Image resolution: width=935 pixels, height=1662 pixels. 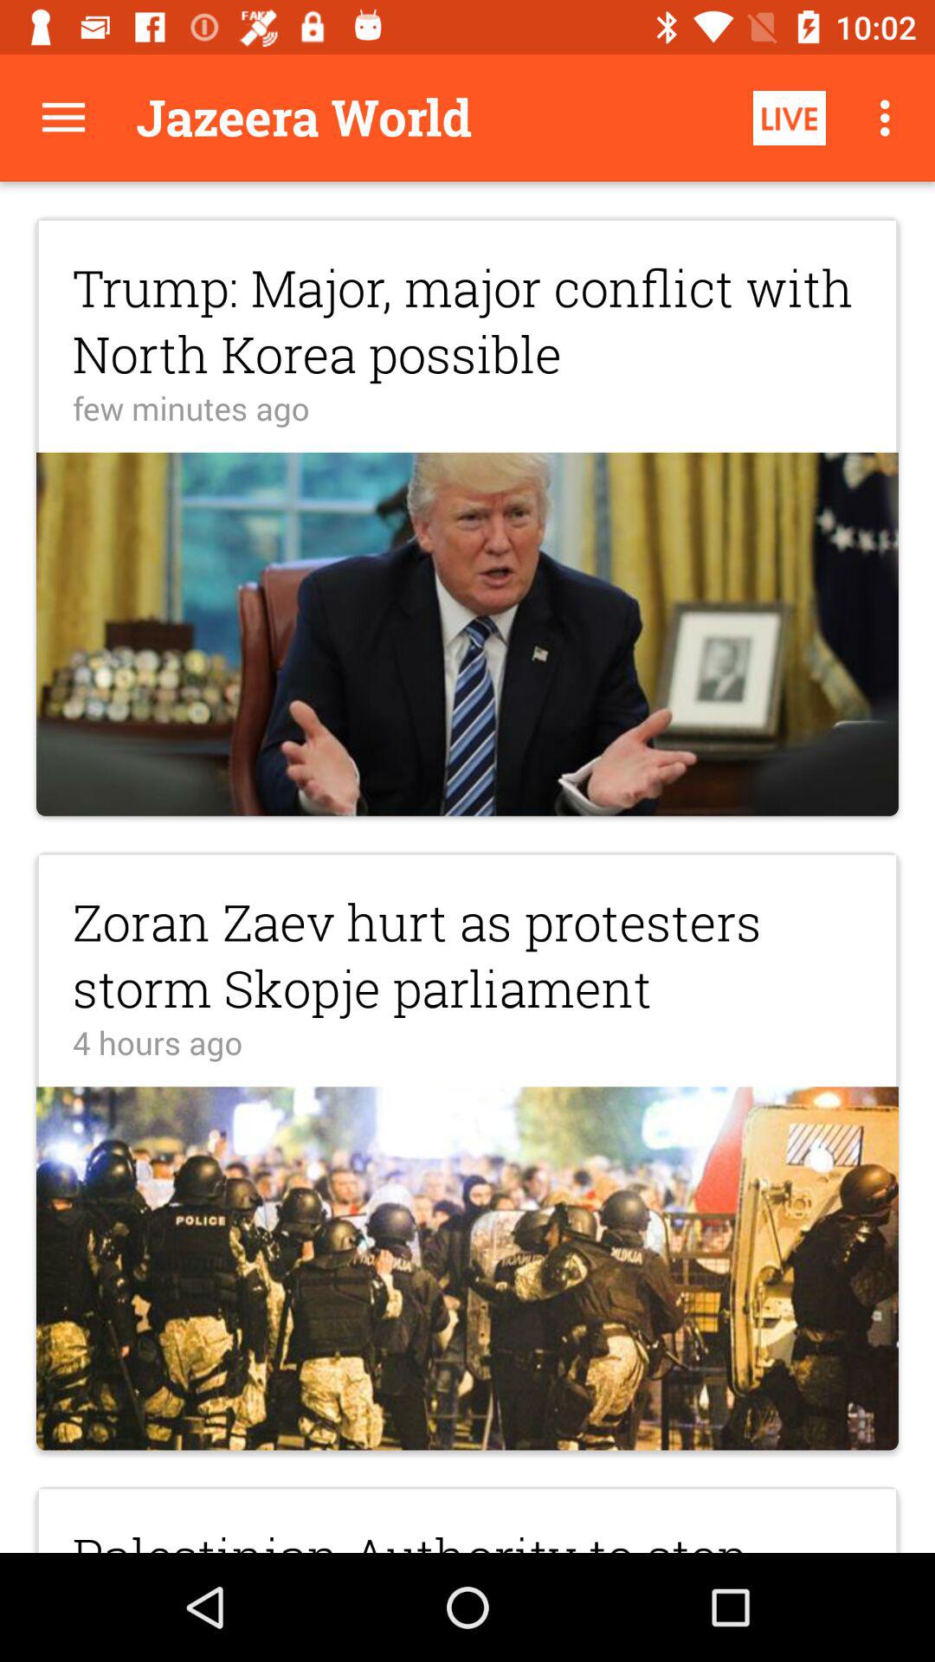 I want to click on select the icon next to jazeera world item, so click(x=790, y=118).